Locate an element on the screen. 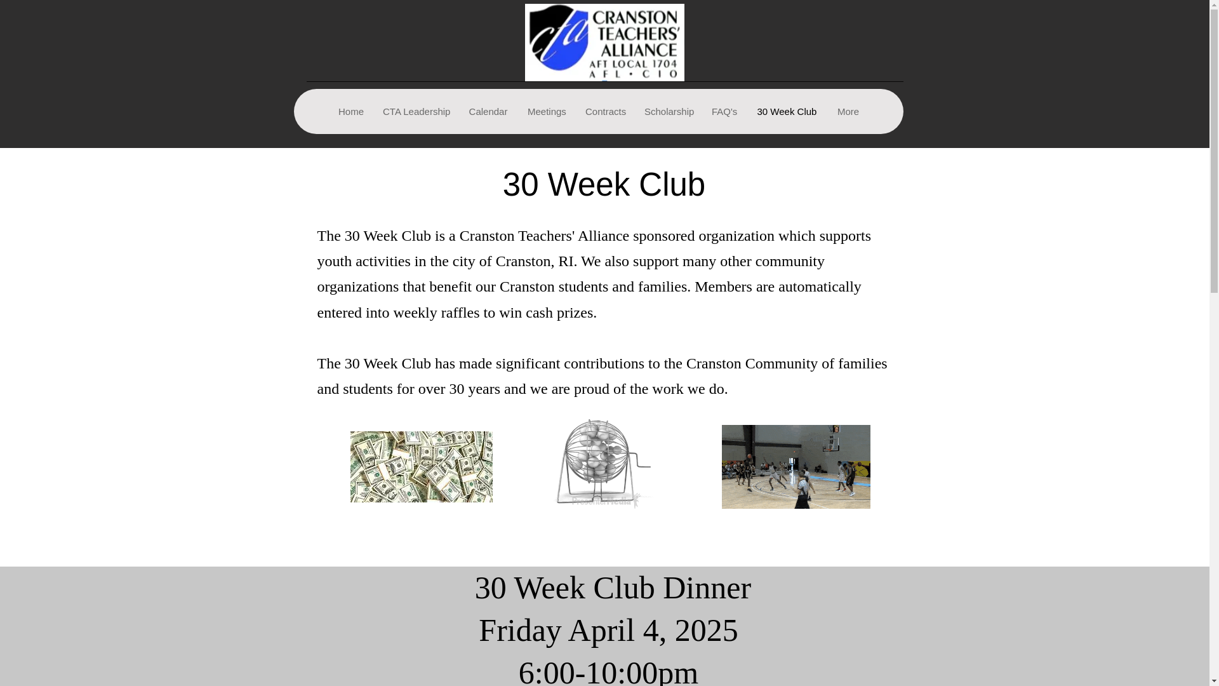  Scholarship is located at coordinates (668, 111).